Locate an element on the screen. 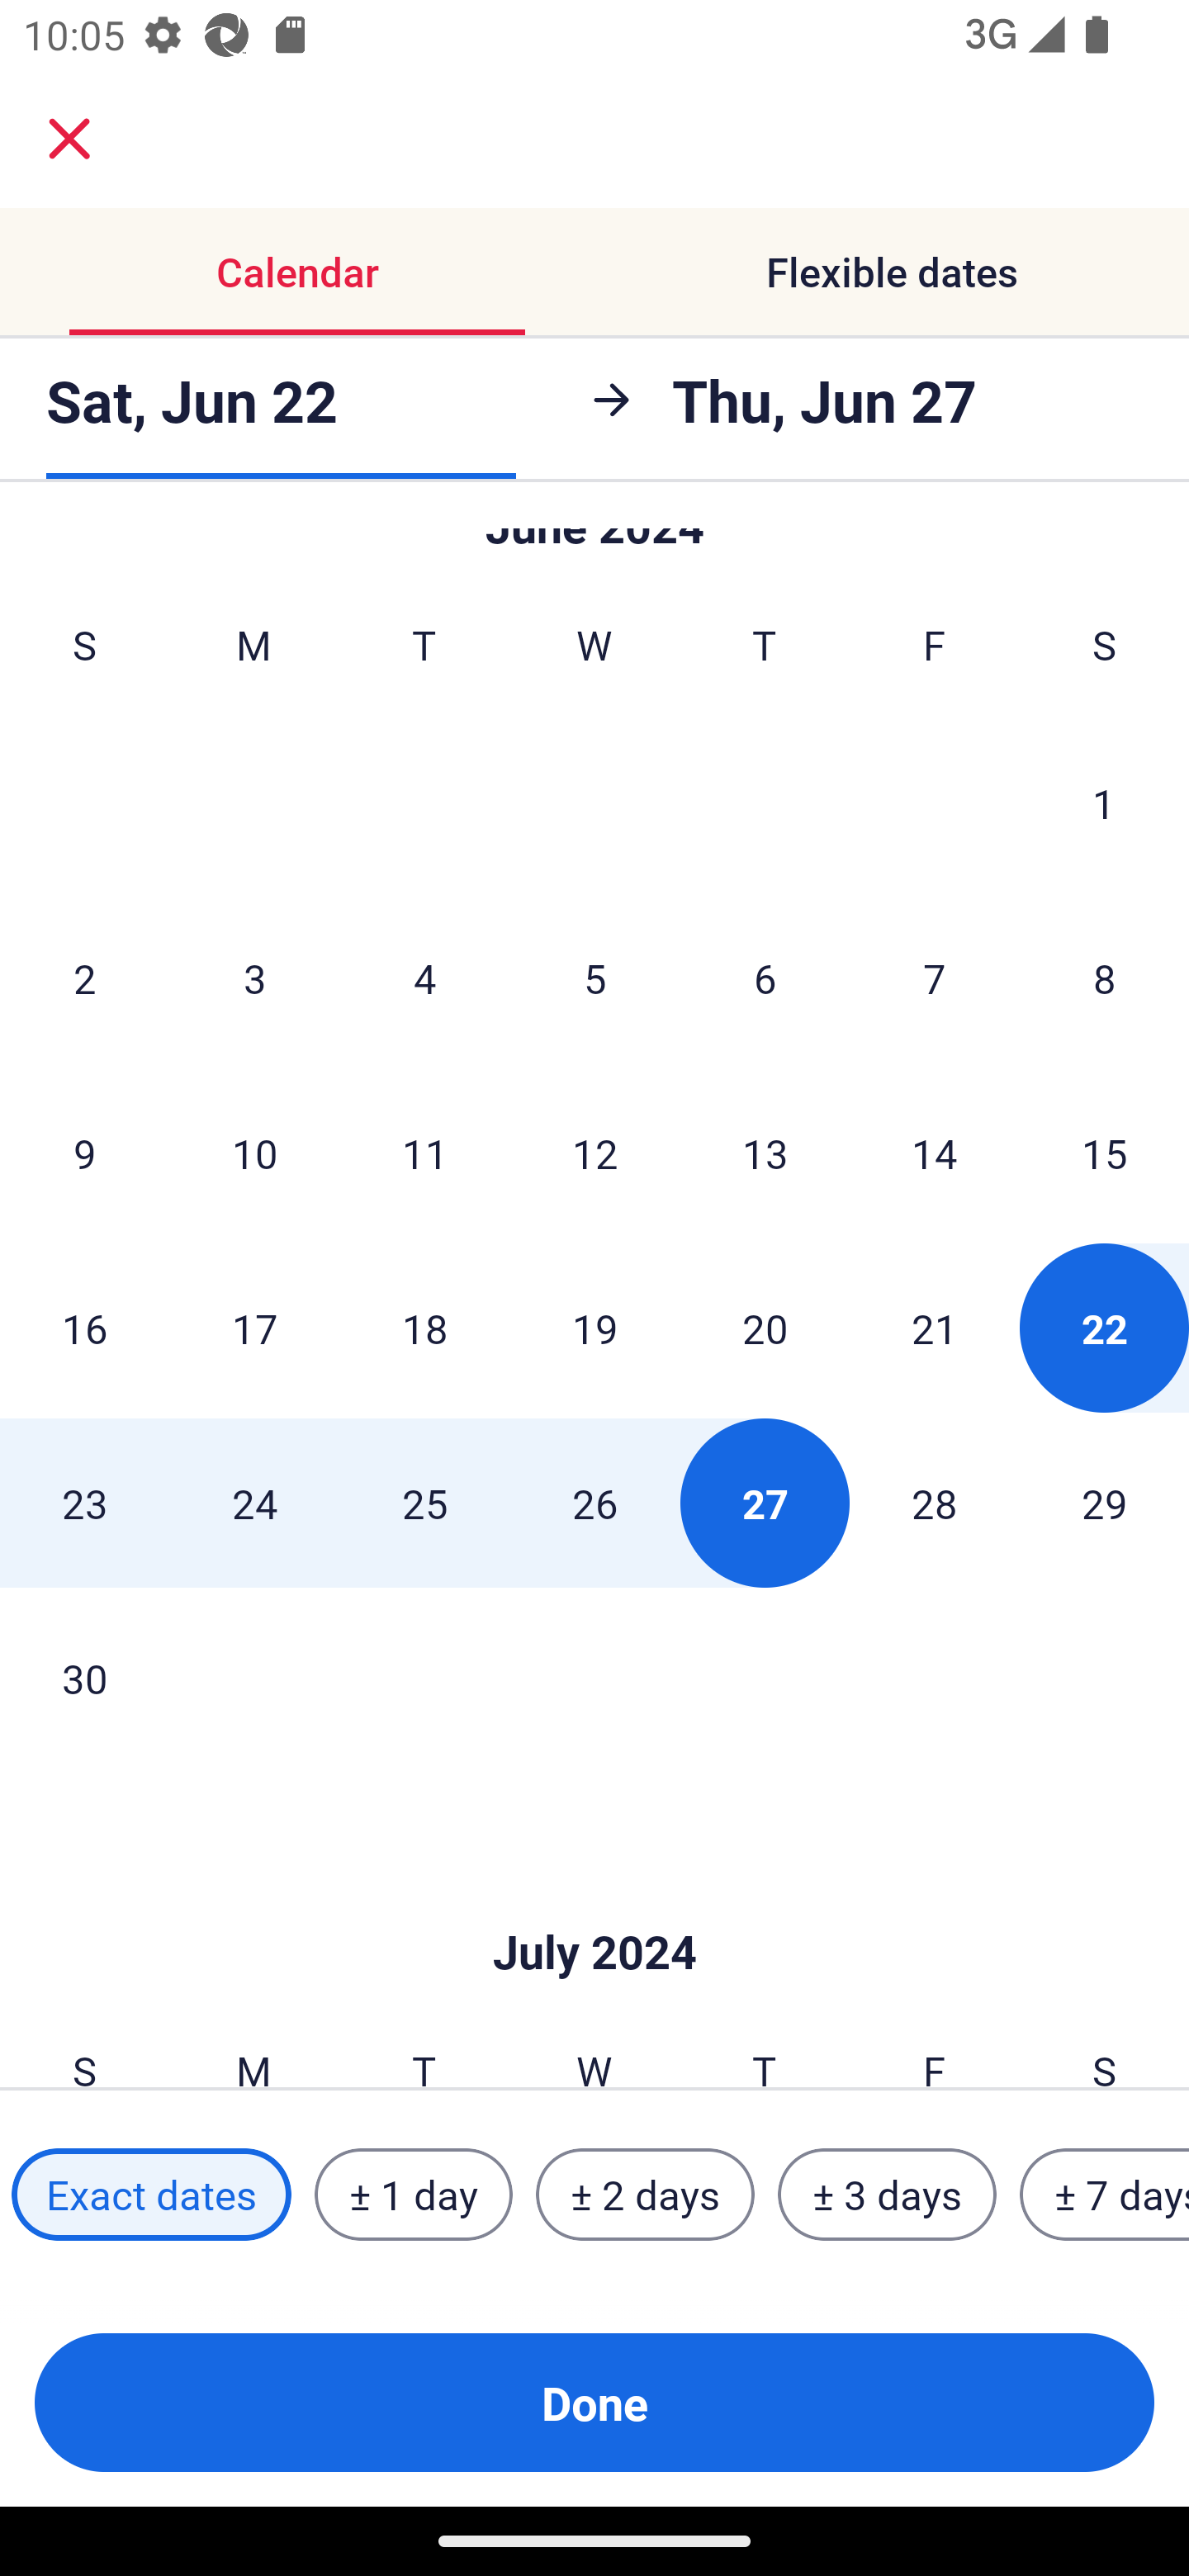 The width and height of the screenshot is (1189, 2576). ± 1 day is located at coordinates (413, 2195).